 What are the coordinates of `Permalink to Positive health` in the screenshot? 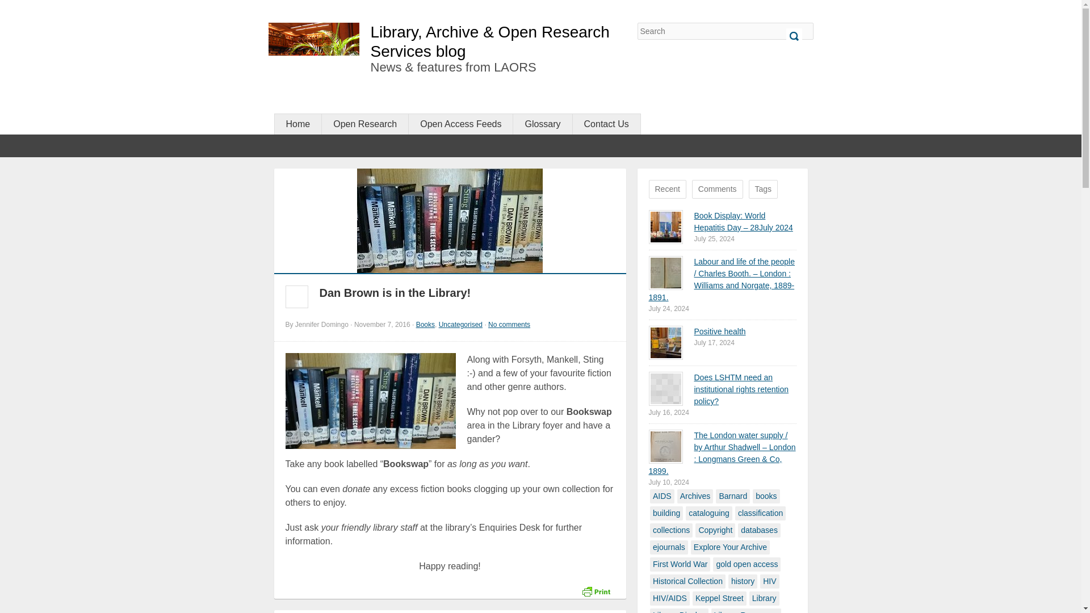 It's located at (665, 342).